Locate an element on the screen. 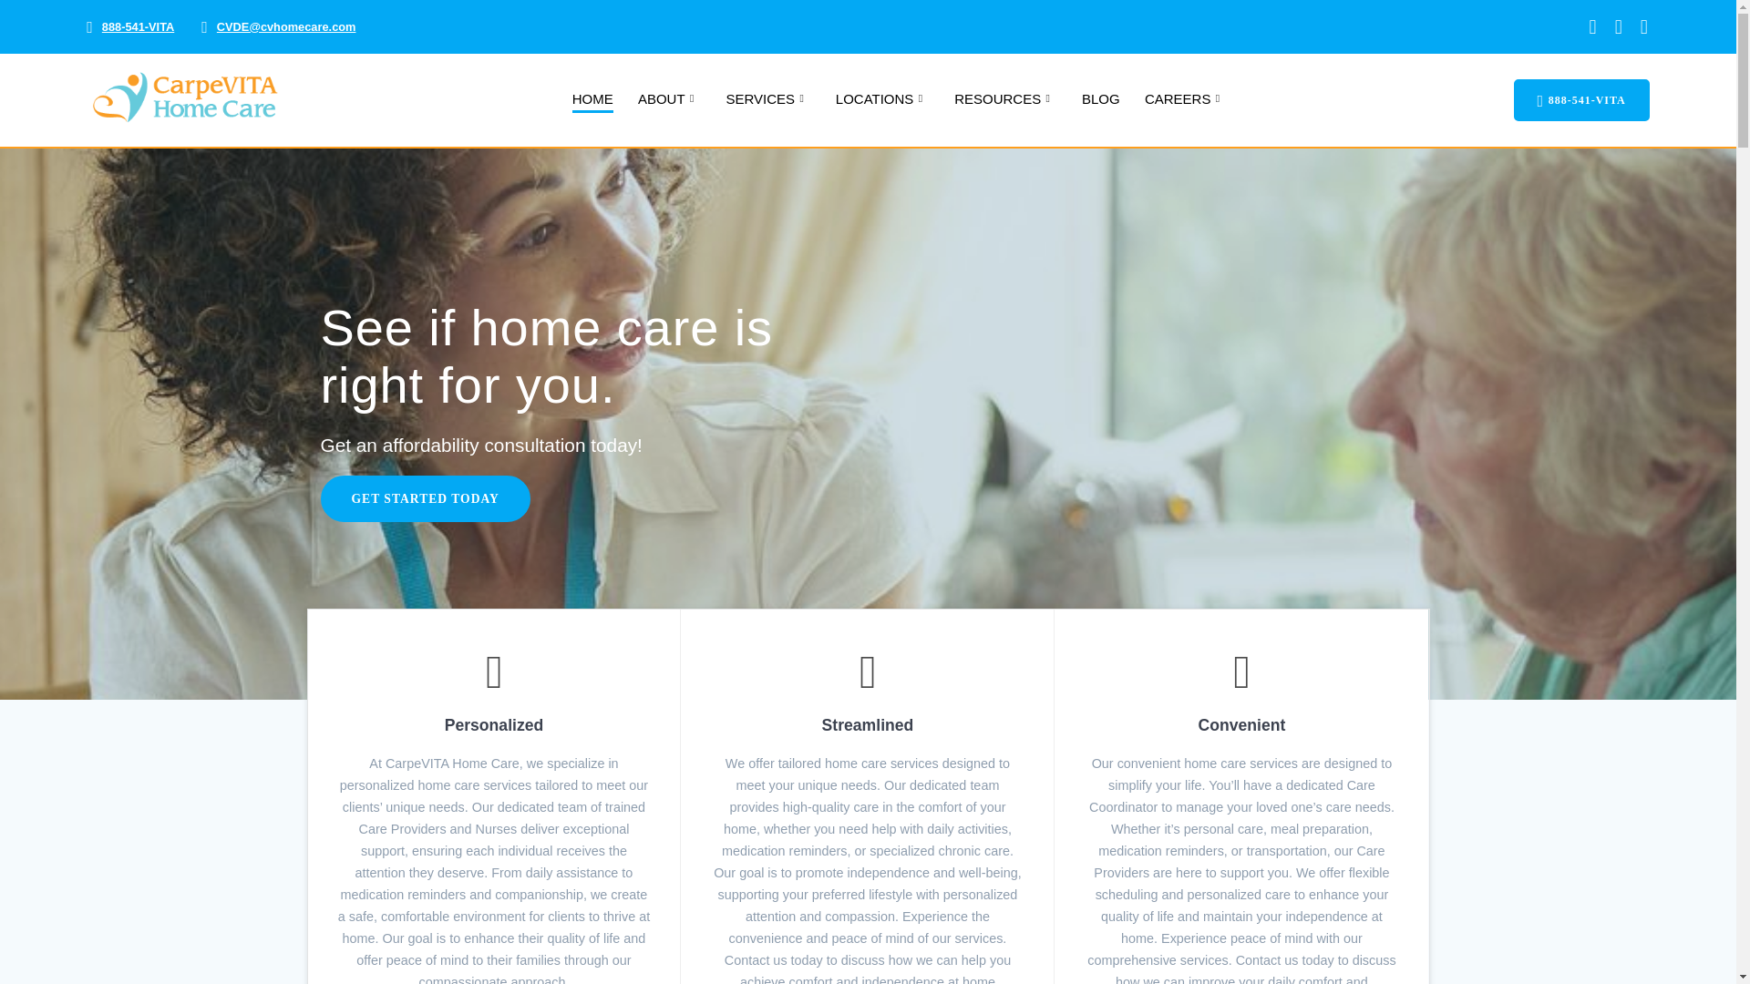 This screenshot has width=1750, height=984. 888-541-VITA is located at coordinates (137, 26).